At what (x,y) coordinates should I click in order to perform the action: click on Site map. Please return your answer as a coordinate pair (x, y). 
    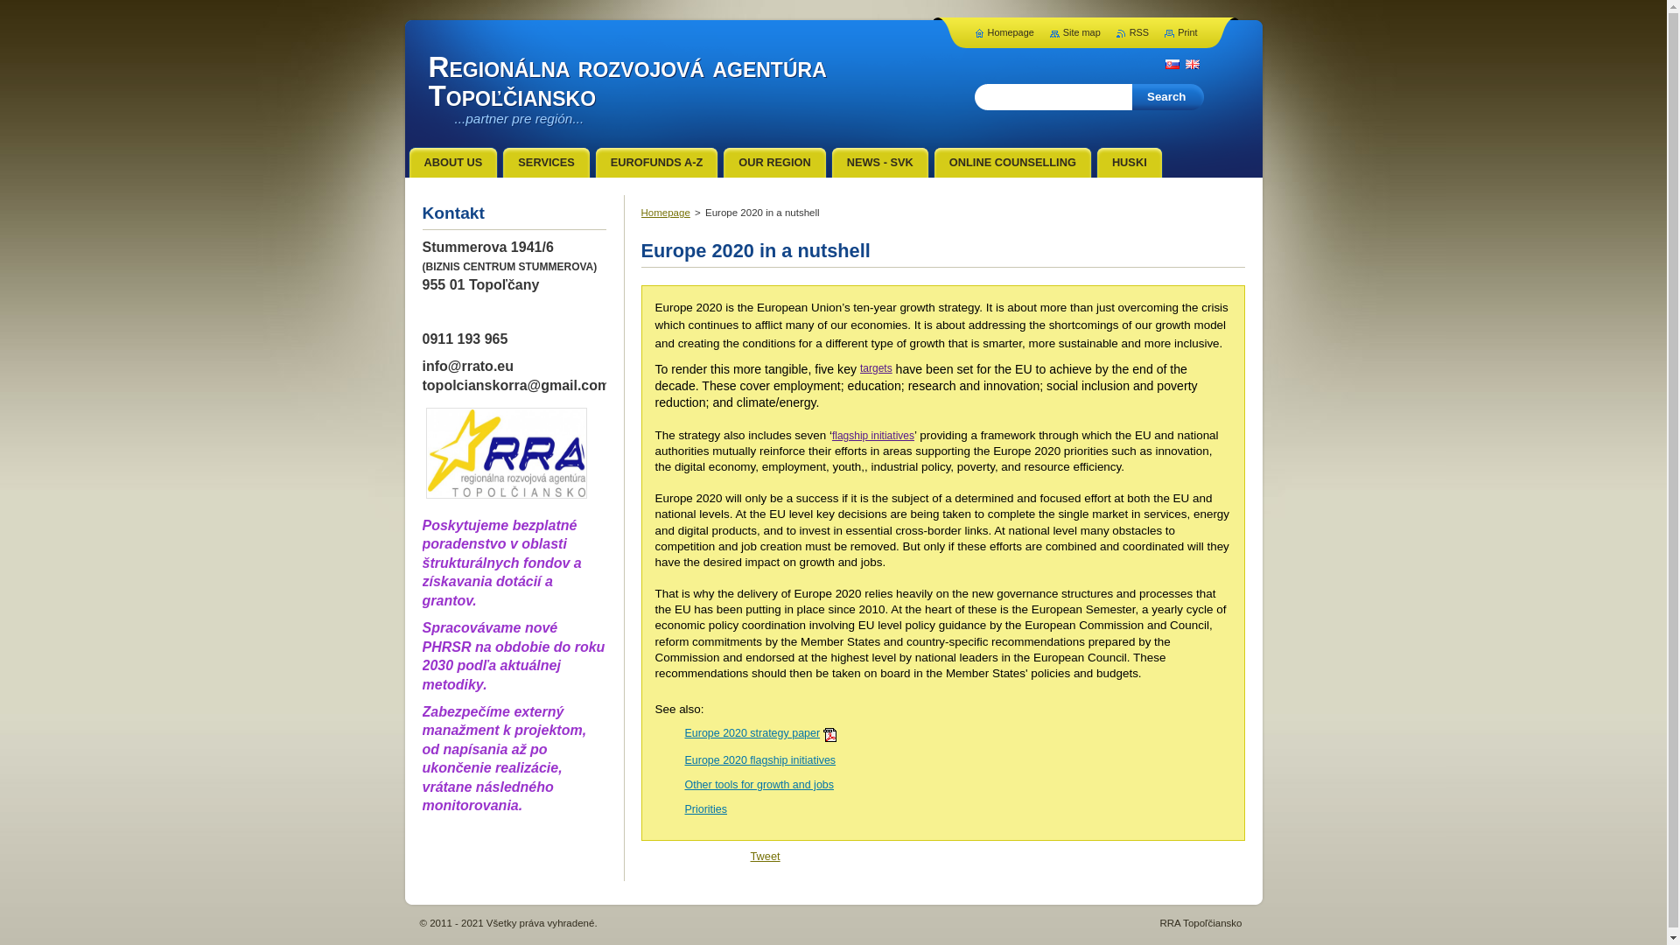
    Looking at the image, I should click on (1074, 32).